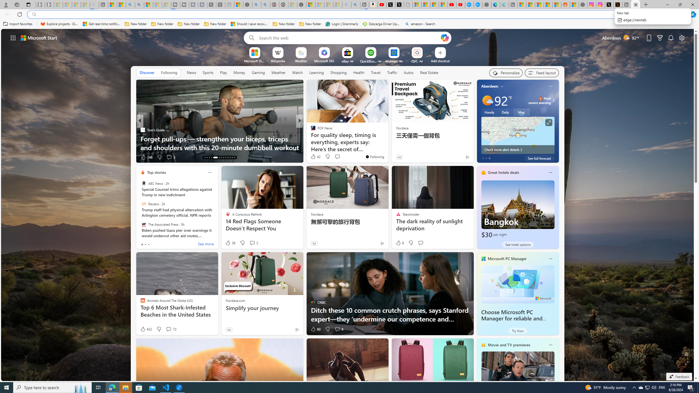  What do you see at coordinates (364, 5) in the screenshot?
I see `New split screen` at bounding box center [364, 5].